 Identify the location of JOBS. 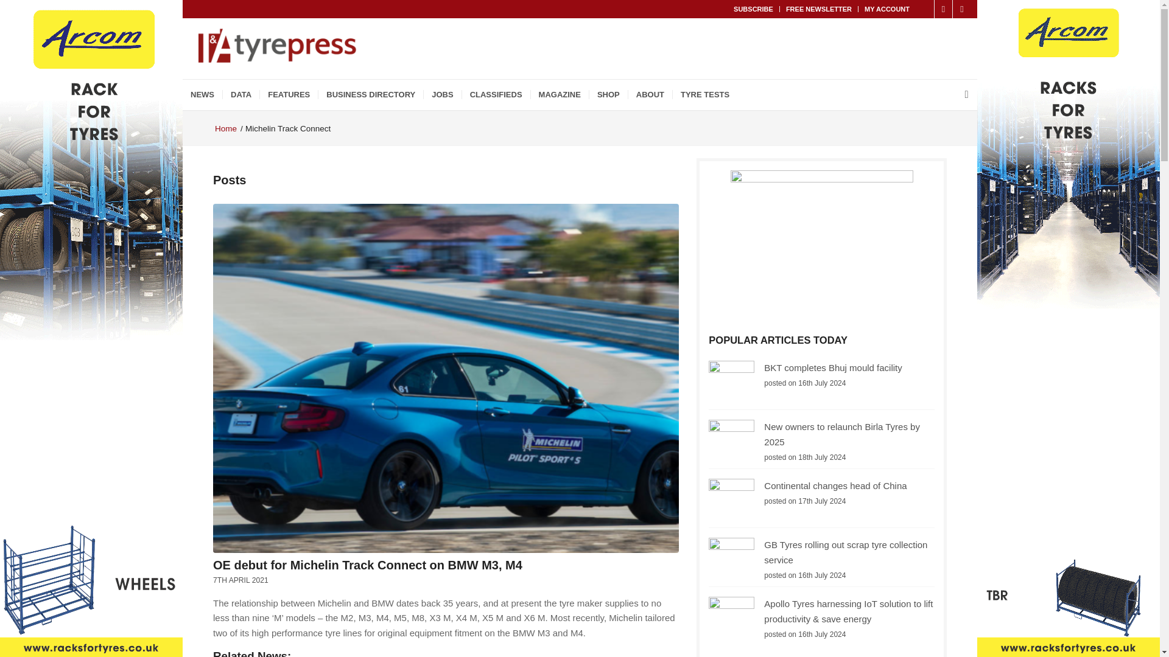
(442, 95).